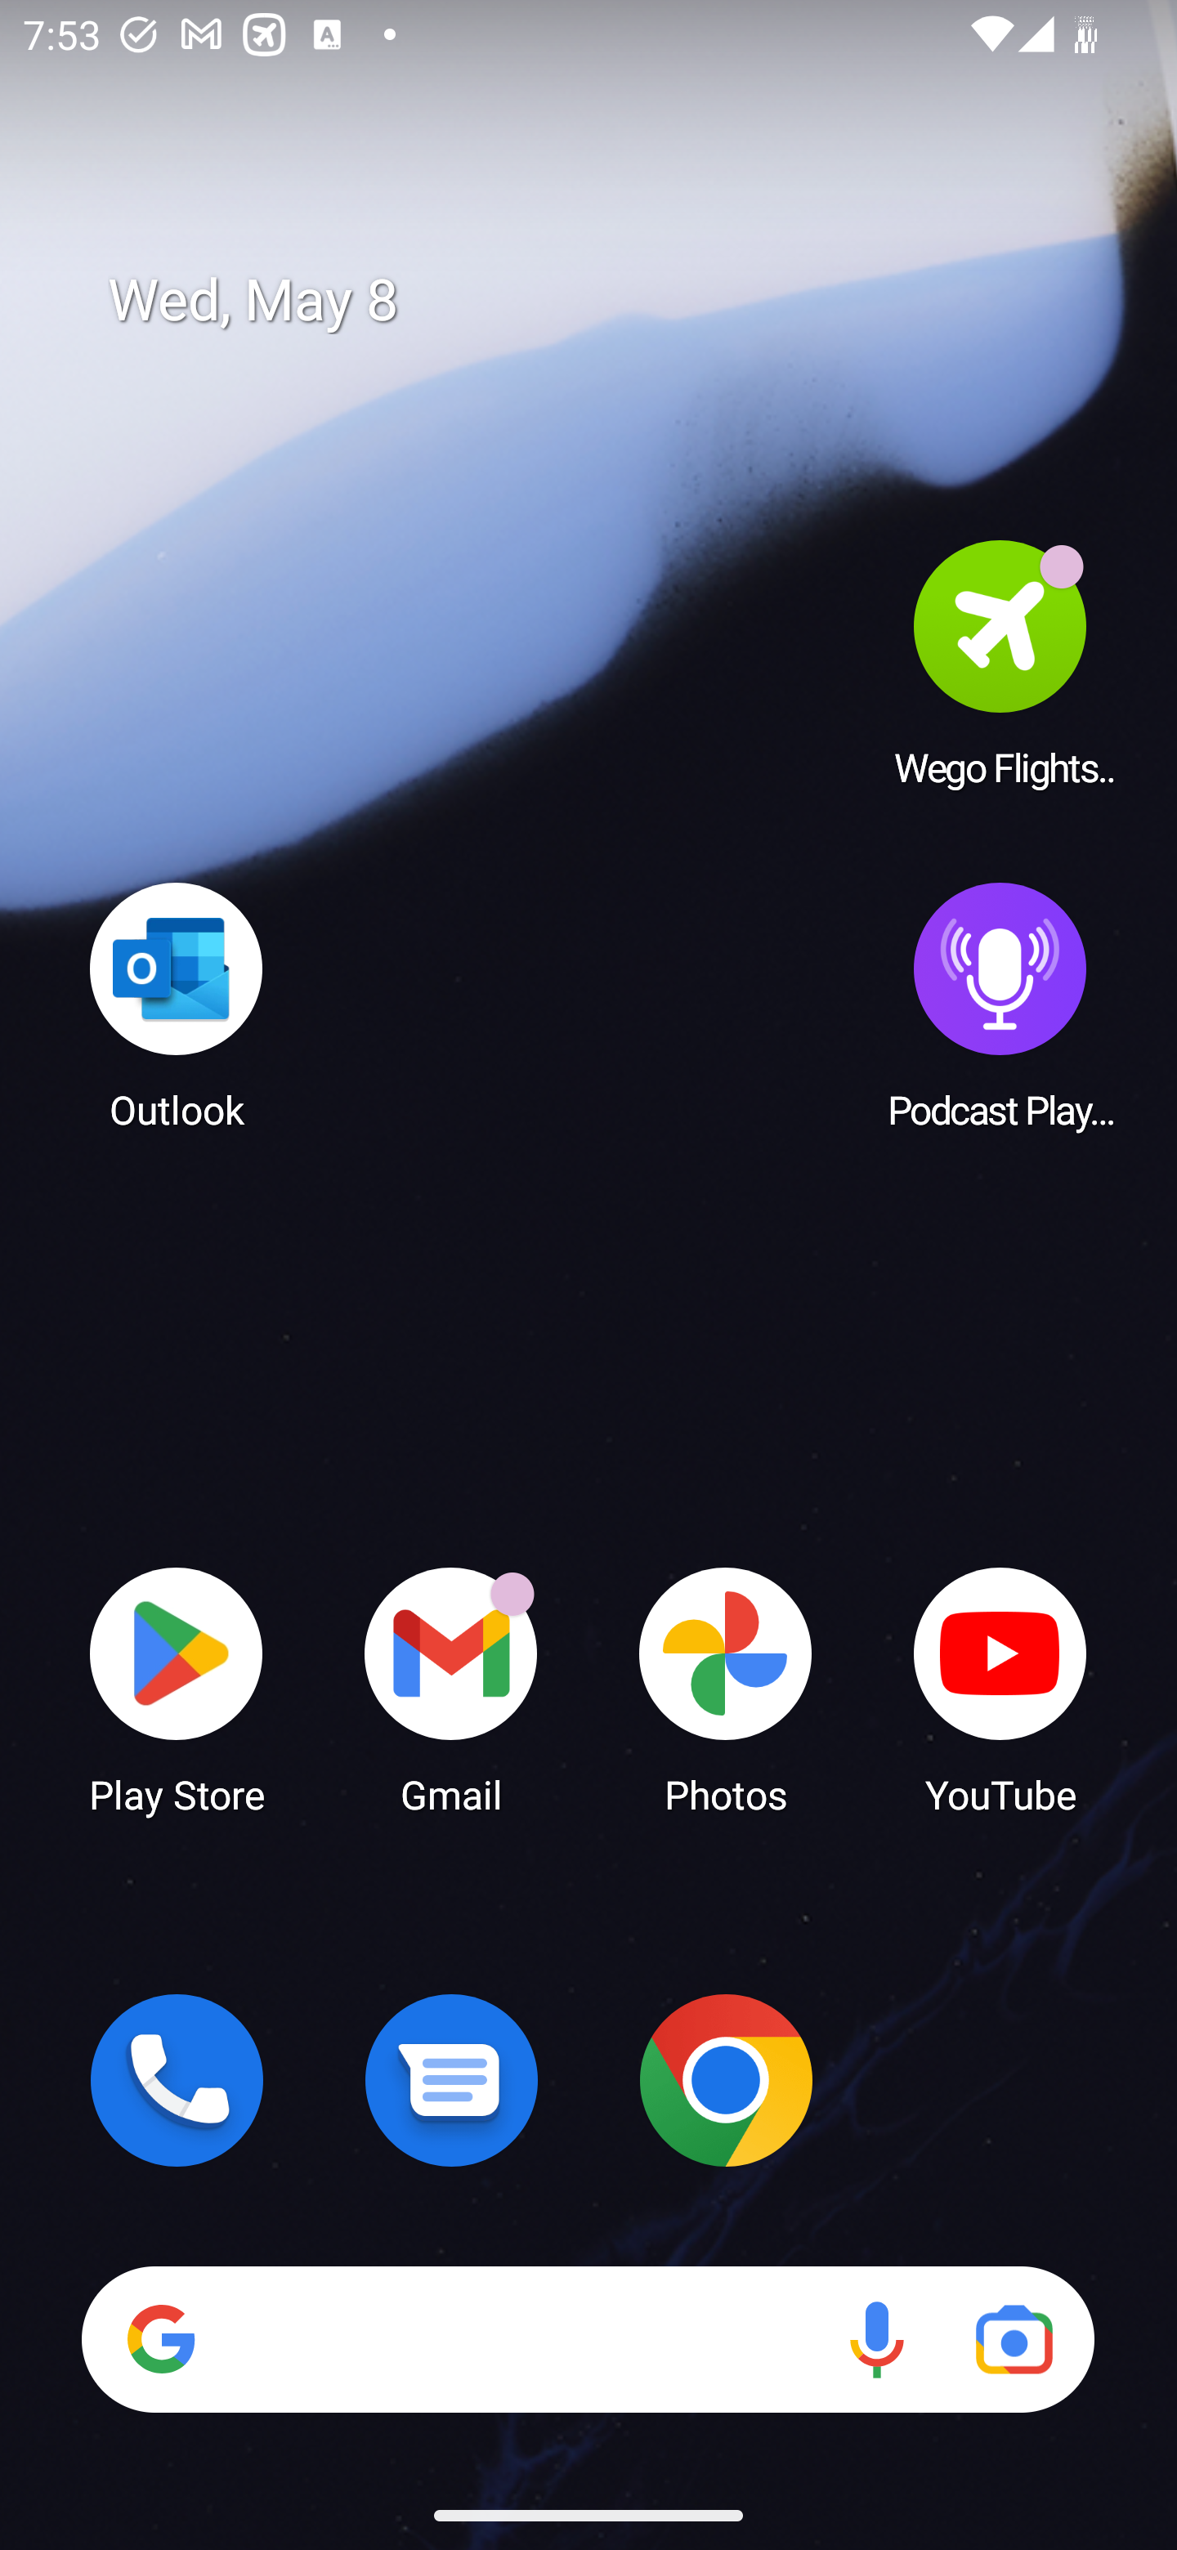 The height and width of the screenshot is (2550, 1177). Describe the element at coordinates (177, 2080) in the screenshot. I see `Phone` at that location.